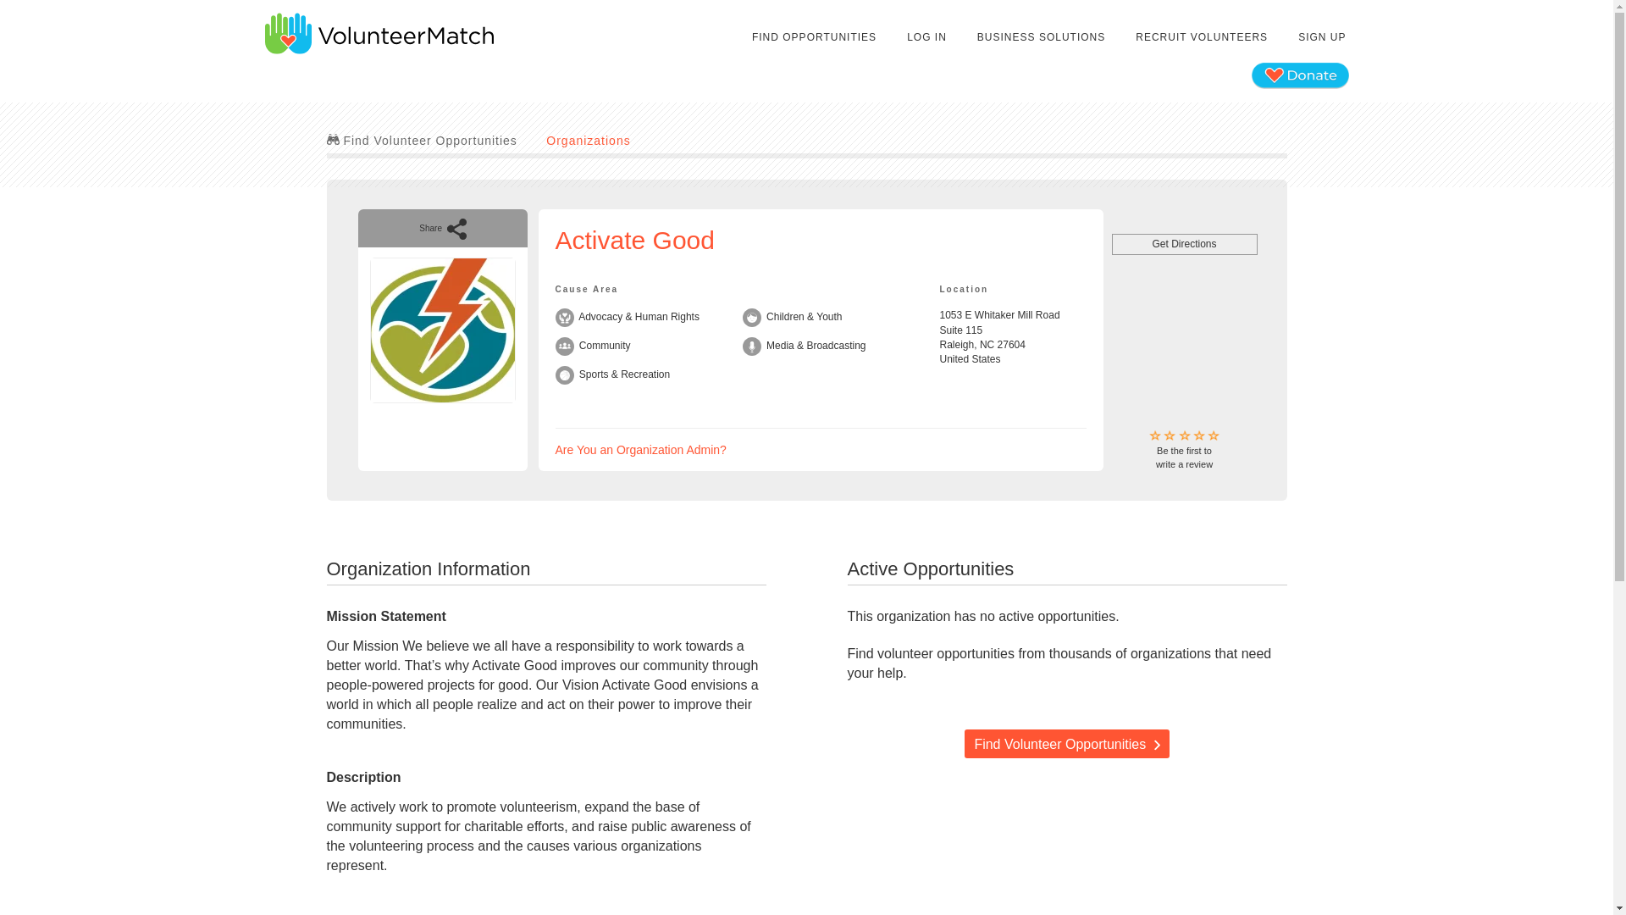 The height and width of the screenshot is (915, 1626). I want to click on Opens a widget where you can find more information, so click(815, 37).